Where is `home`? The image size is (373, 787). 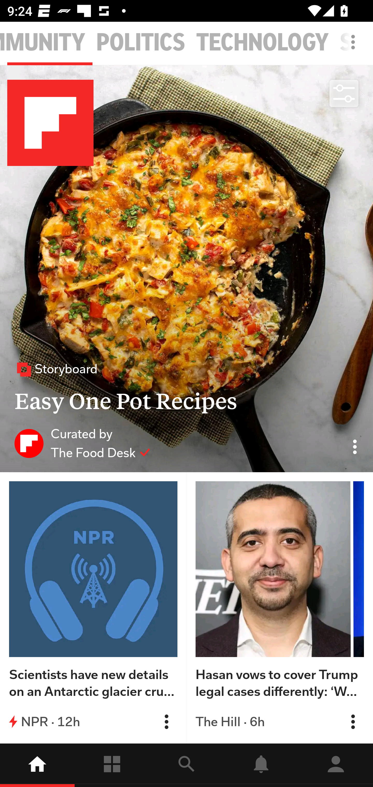 home is located at coordinates (37, 765).